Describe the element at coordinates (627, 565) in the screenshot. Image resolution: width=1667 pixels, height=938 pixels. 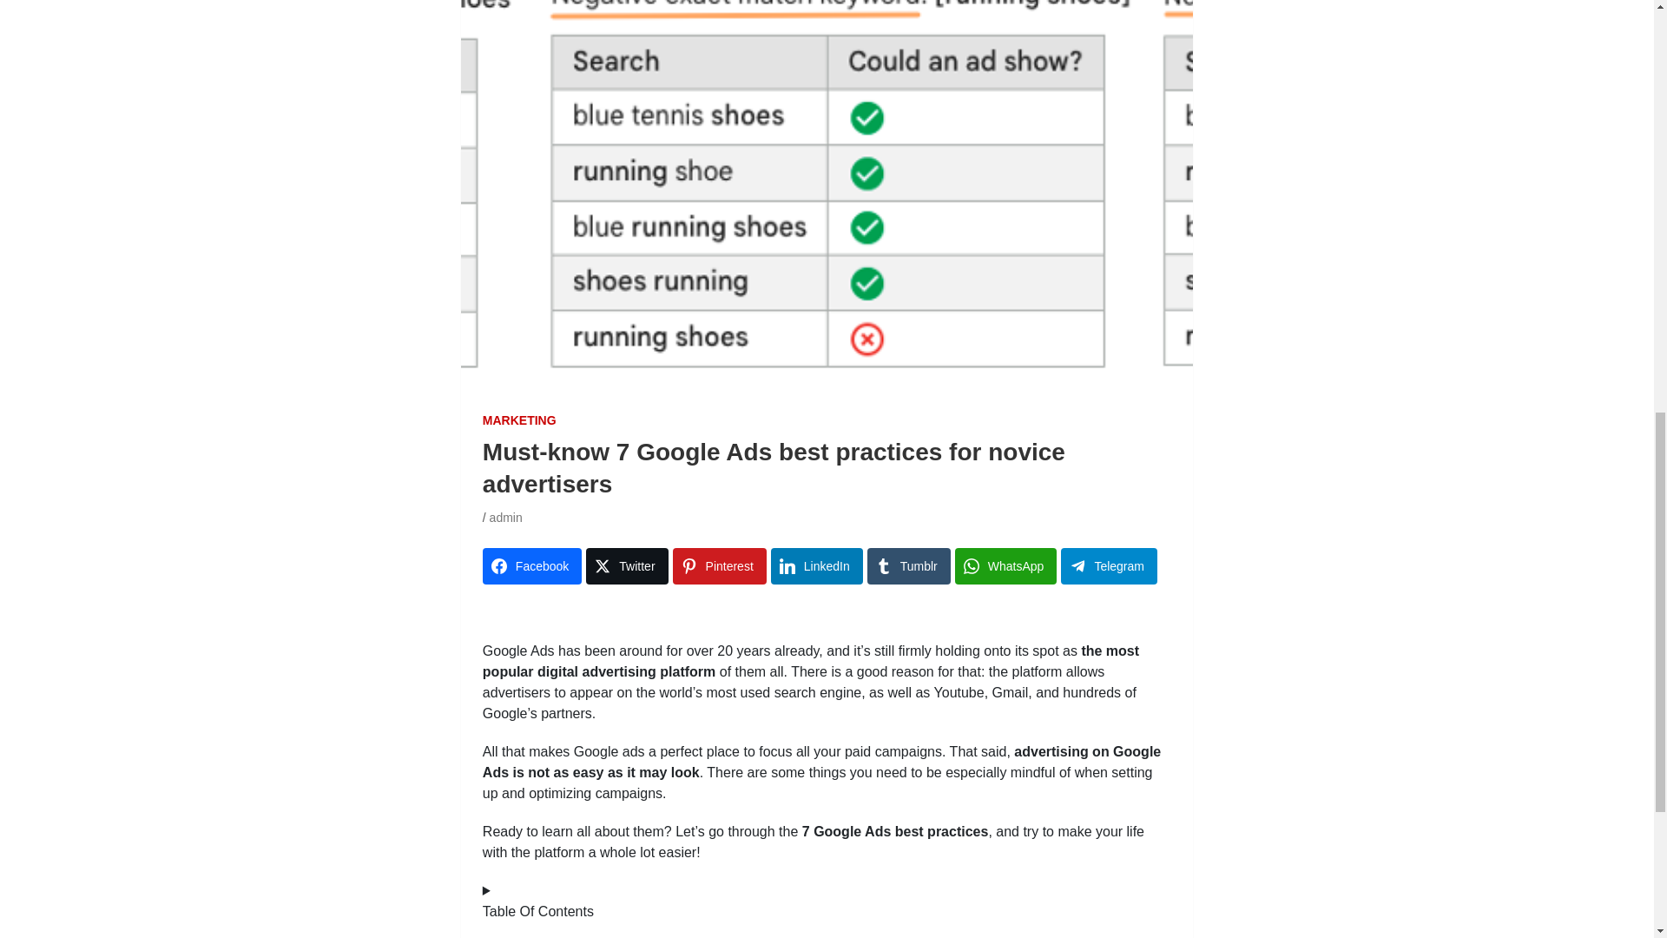
I see `Twitter` at that location.